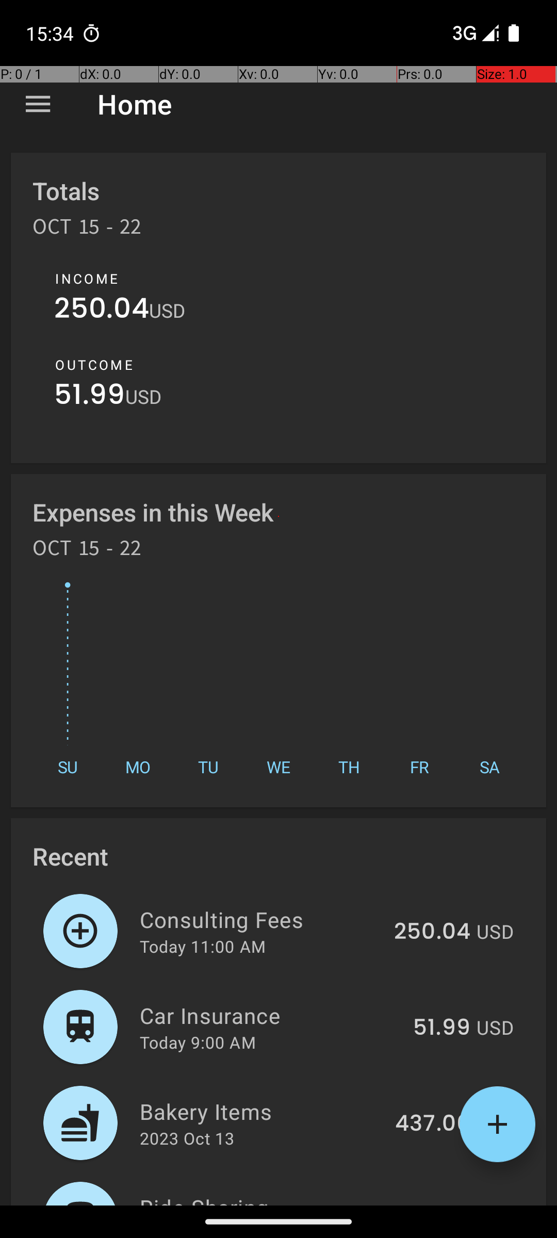 The height and width of the screenshot is (1238, 557). I want to click on 437.06, so click(433, 1124).